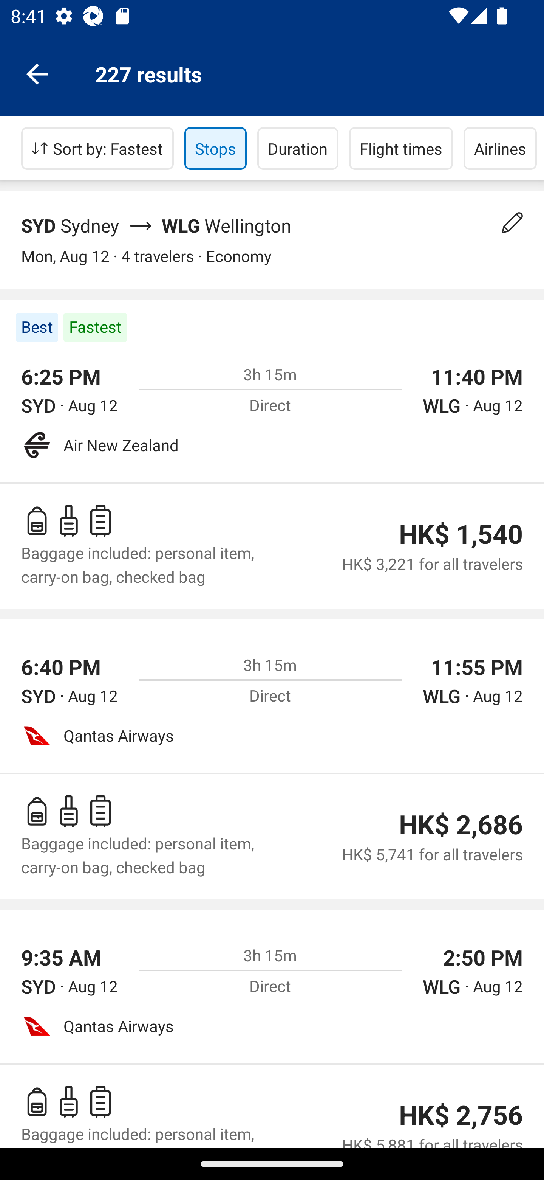 Image resolution: width=544 pixels, height=1180 pixels. What do you see at coordinates (461, 824) in the screenshot?
I see `HK$ 2,686` at bounding box center [461, 824].